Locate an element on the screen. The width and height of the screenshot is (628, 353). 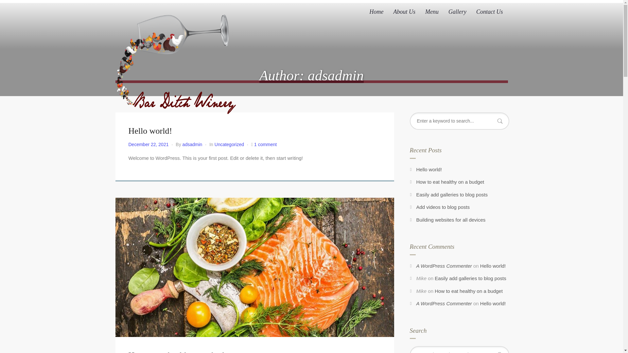
How to eat healthy on a budget is located at coordinates (181, 352).